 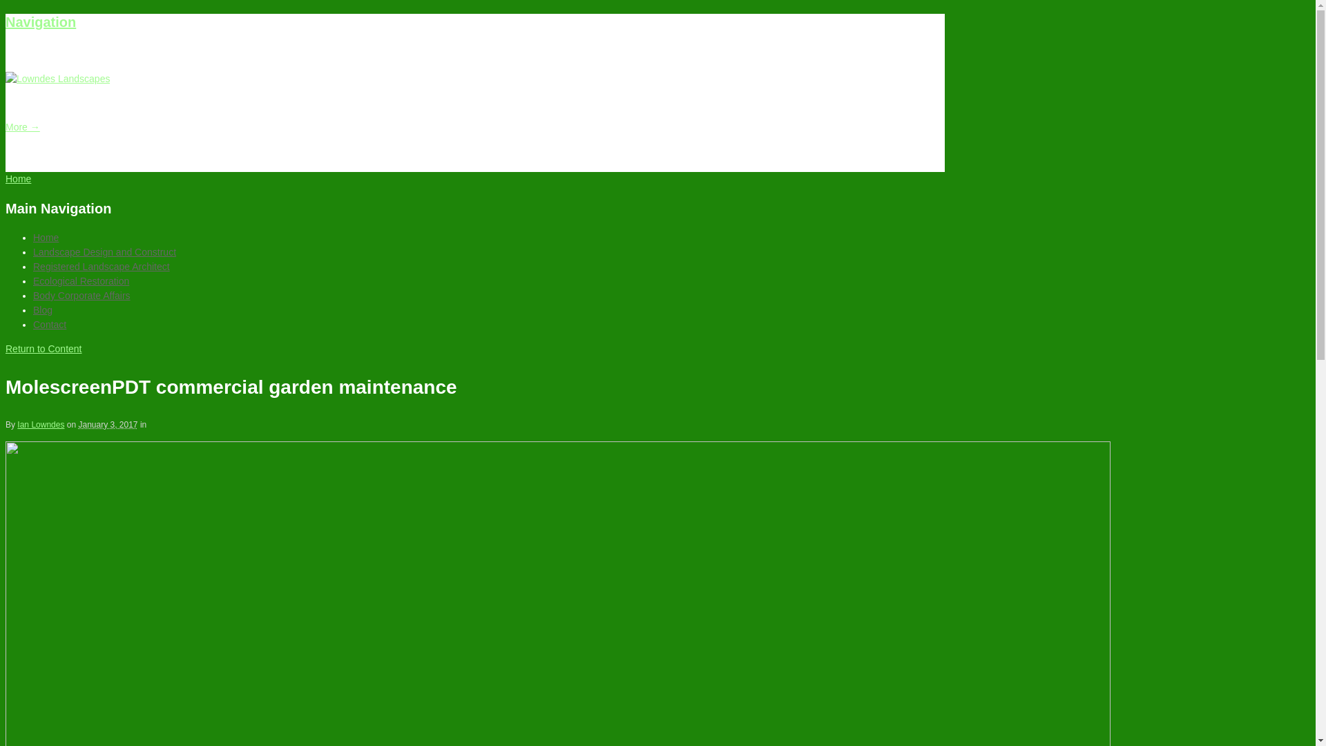 What do you see at coordinates (81, 281) in the screenshot?
I see `Ecological Restoration` at bounding box center [81, 281].